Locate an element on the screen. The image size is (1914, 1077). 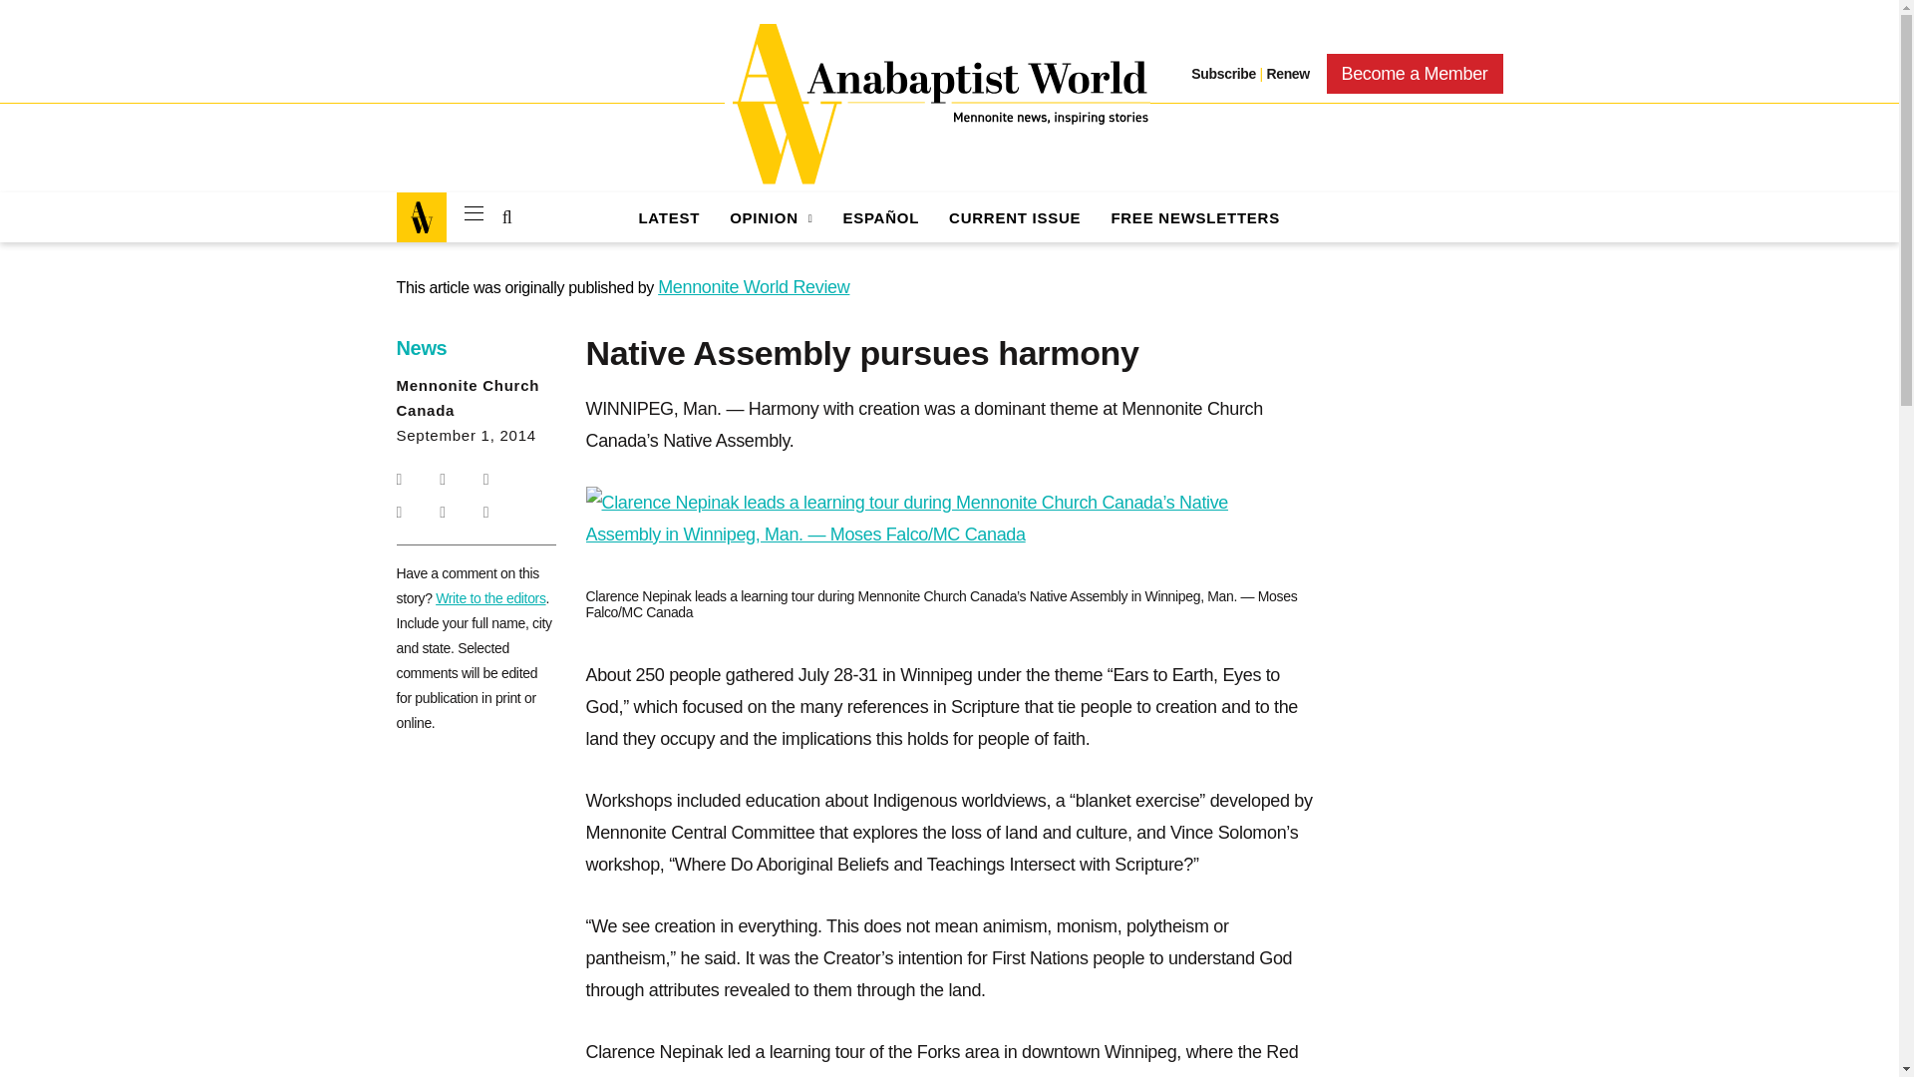
Free Newsletters is located at coordinates (1194, 217).